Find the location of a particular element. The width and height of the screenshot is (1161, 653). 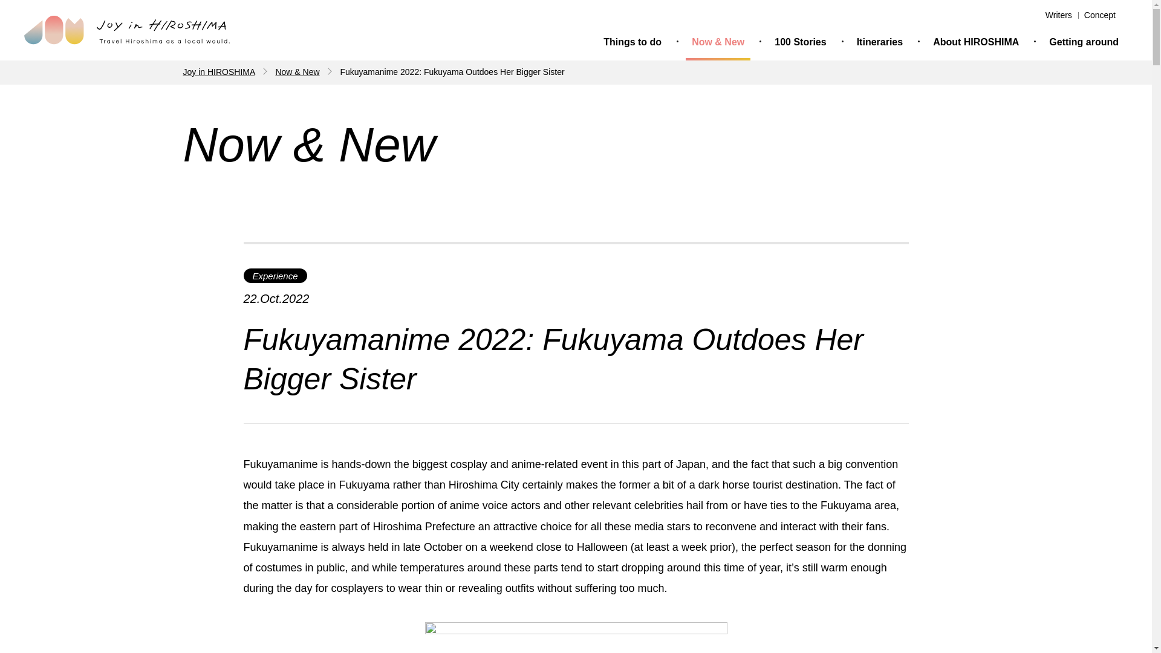

Concept is located at coordinates (1099, 15).